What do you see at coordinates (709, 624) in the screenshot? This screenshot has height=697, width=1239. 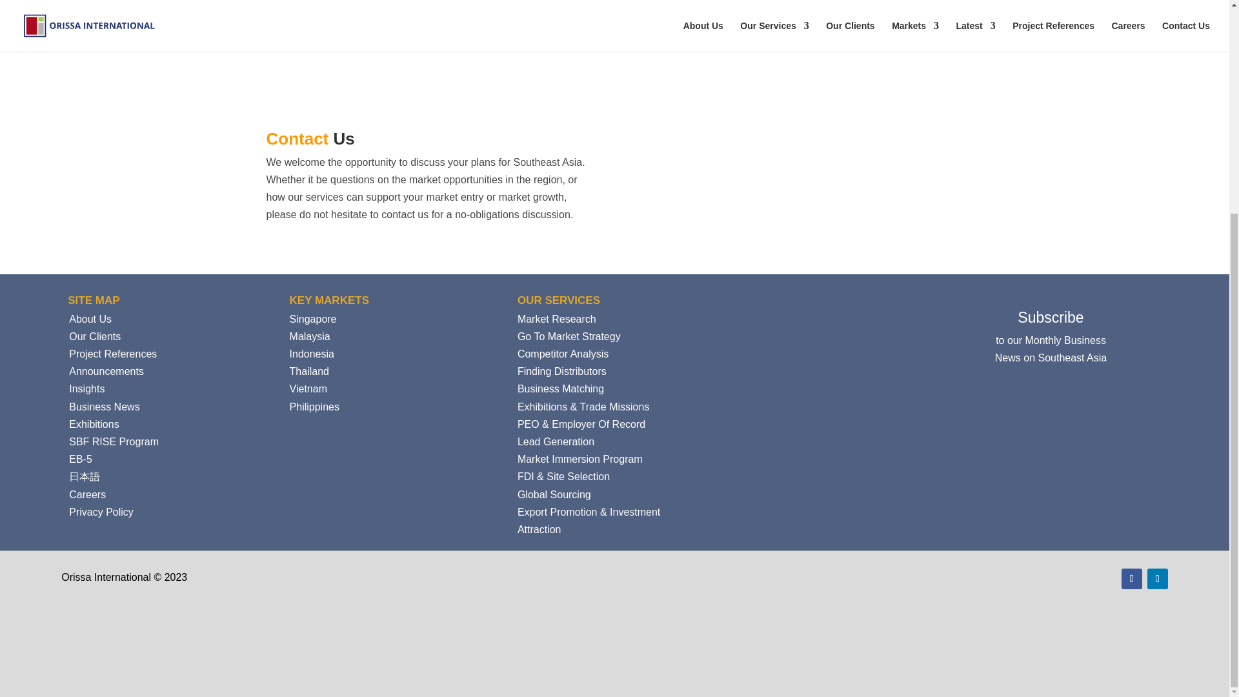 I see `IBG-logo-2` at bounding box center [709, 624].